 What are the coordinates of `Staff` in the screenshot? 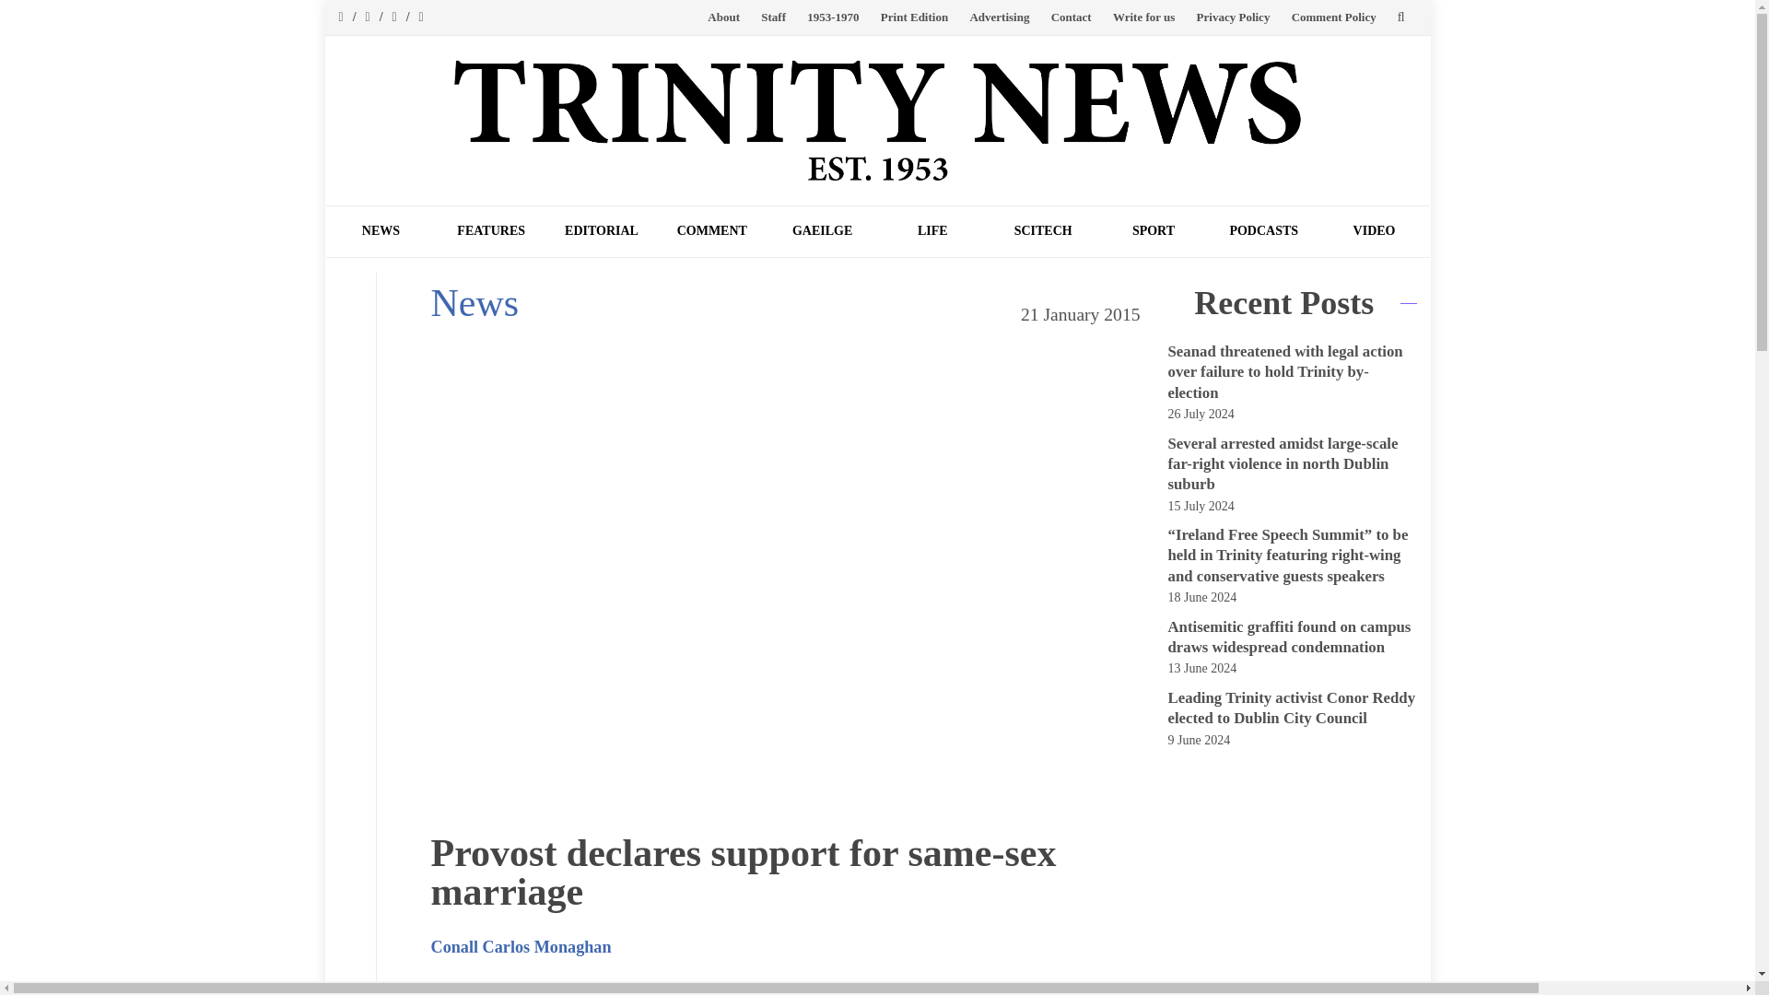 It's located at (772, 17).